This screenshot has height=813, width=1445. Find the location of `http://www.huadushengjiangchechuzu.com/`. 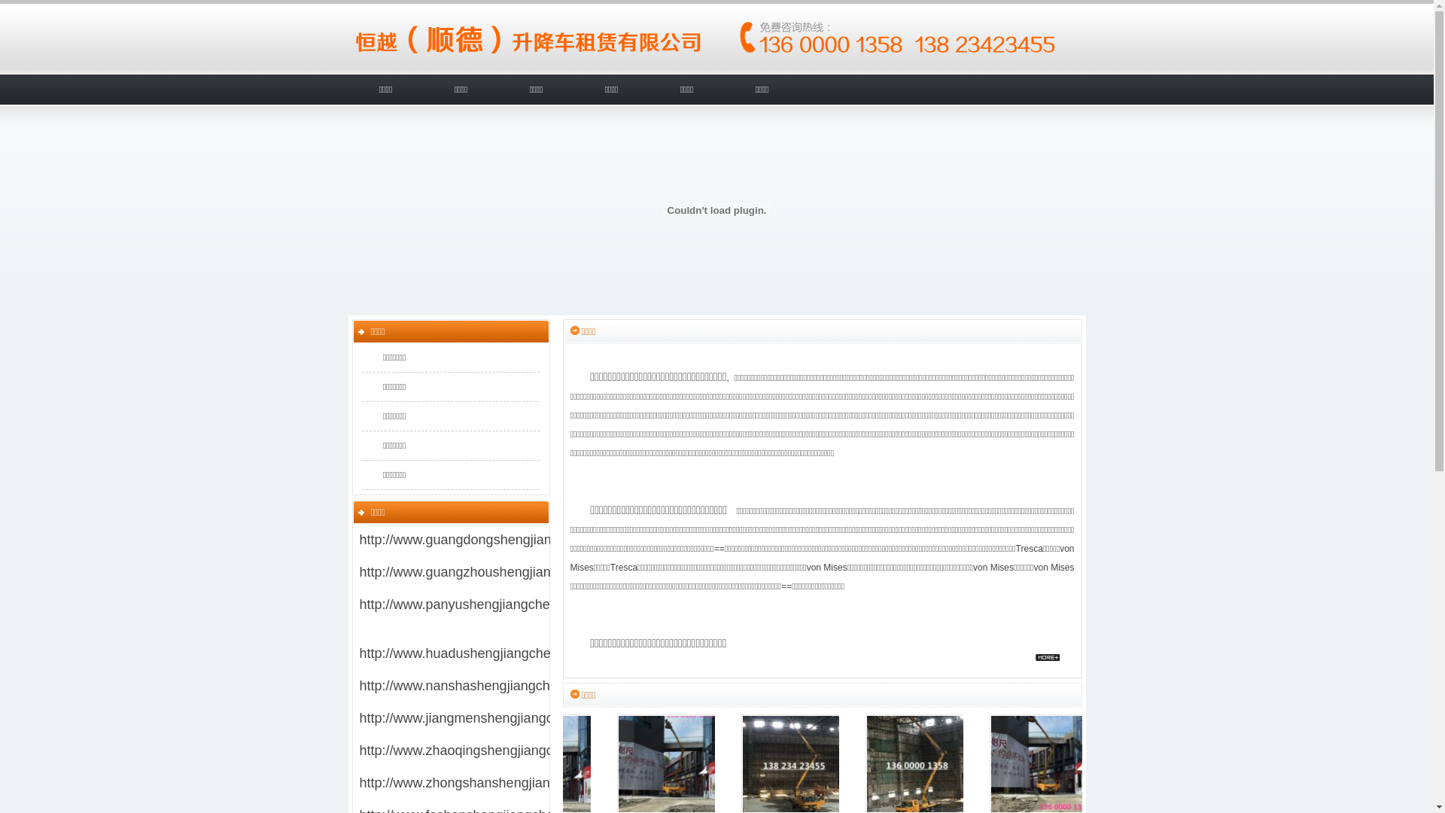

http://www.huadushengjiangchechuzu.com/ is located at coordinates (490, 653).